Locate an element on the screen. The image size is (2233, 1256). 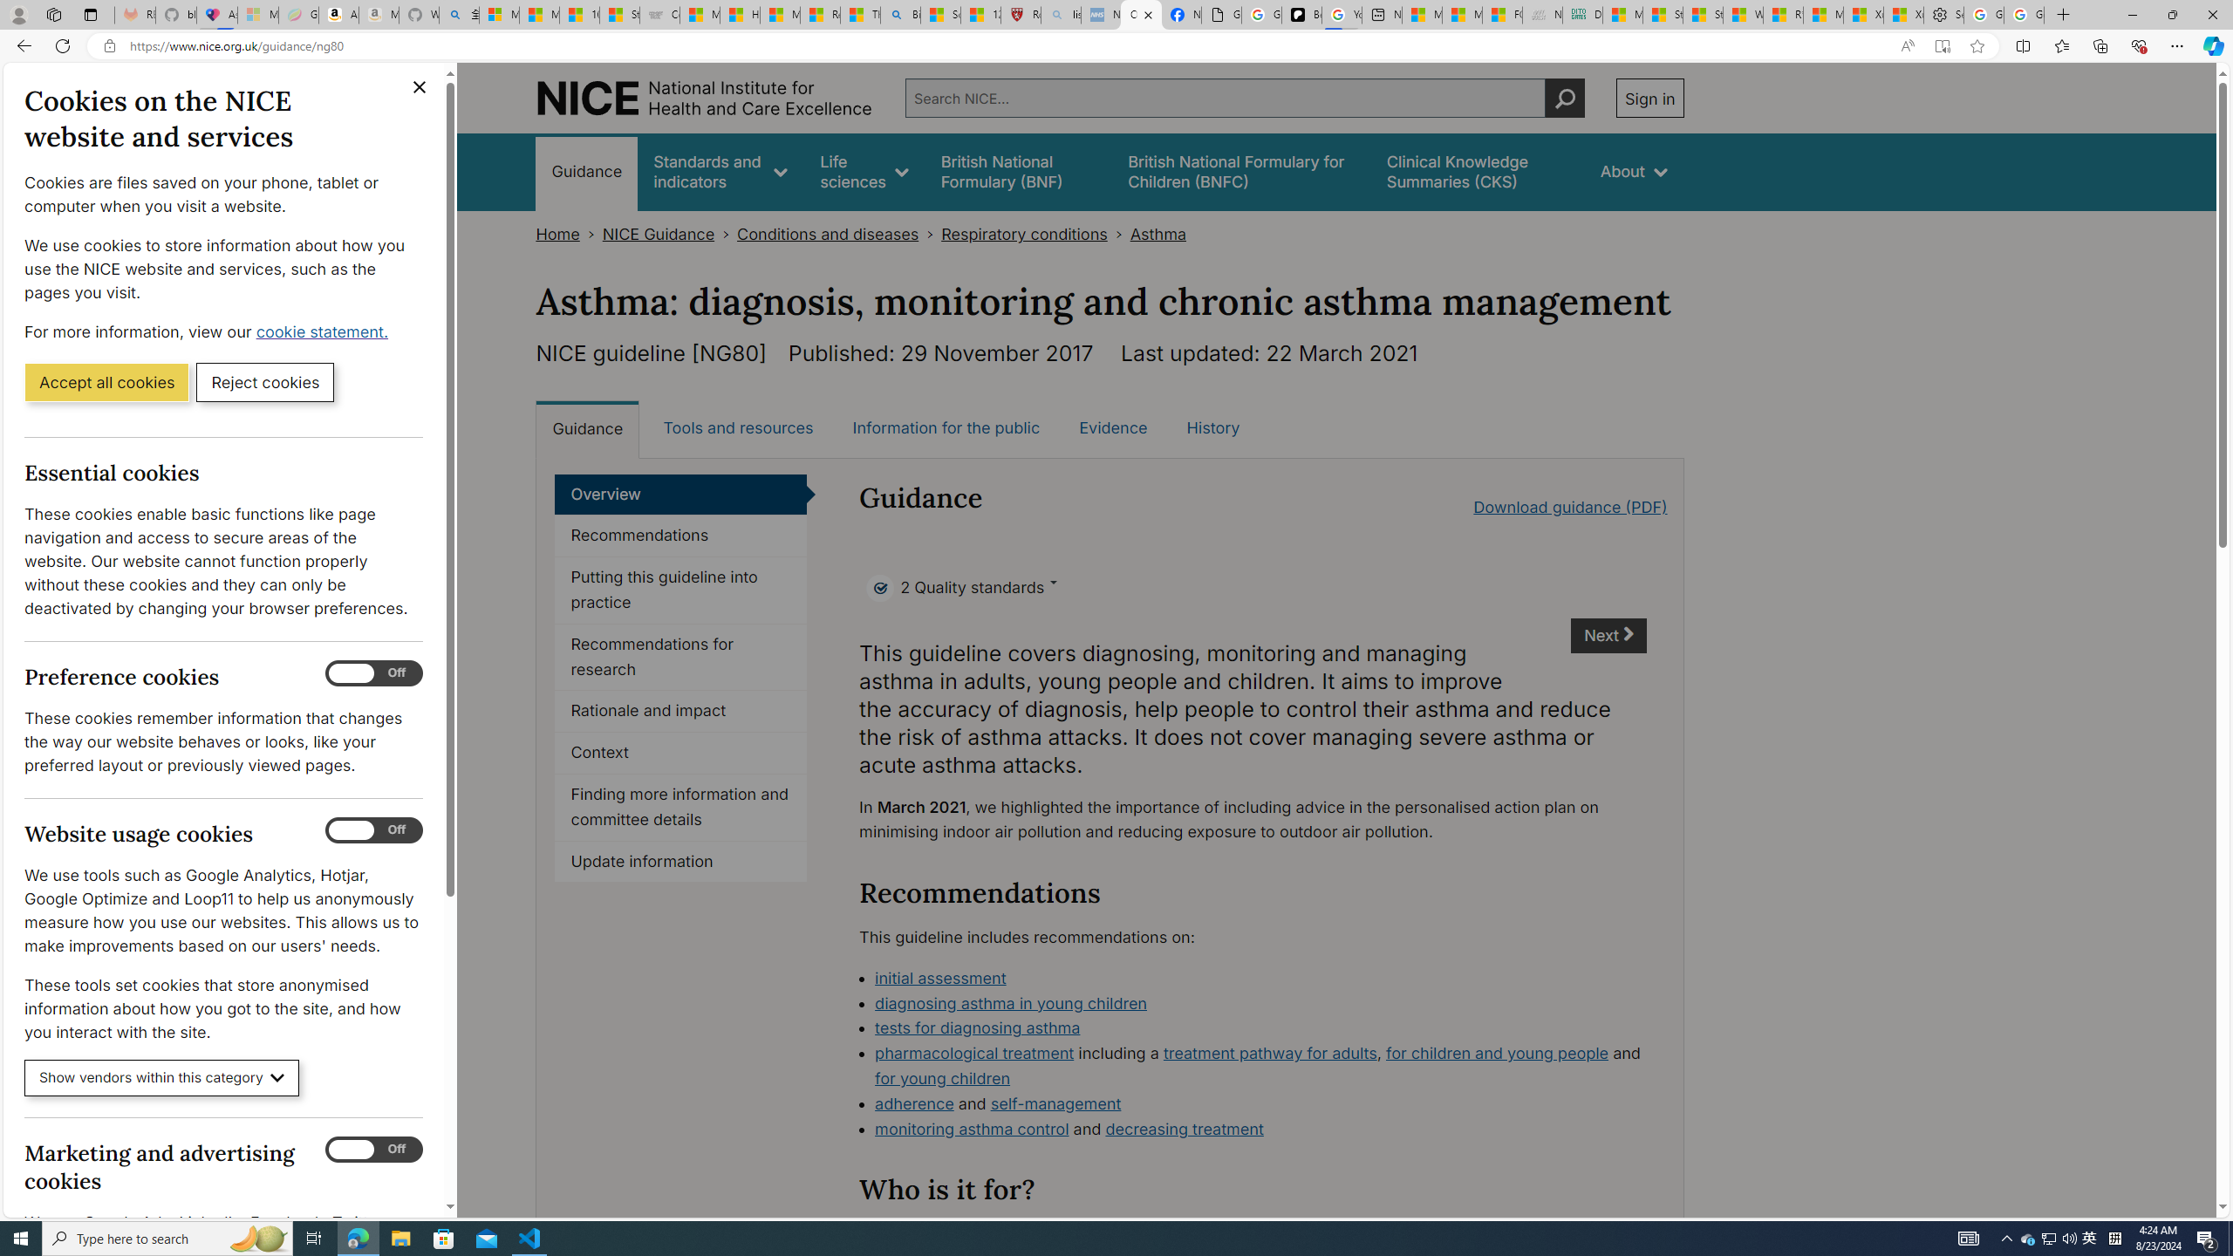
FOX News - MSN is located at coordinates (1502, 15).